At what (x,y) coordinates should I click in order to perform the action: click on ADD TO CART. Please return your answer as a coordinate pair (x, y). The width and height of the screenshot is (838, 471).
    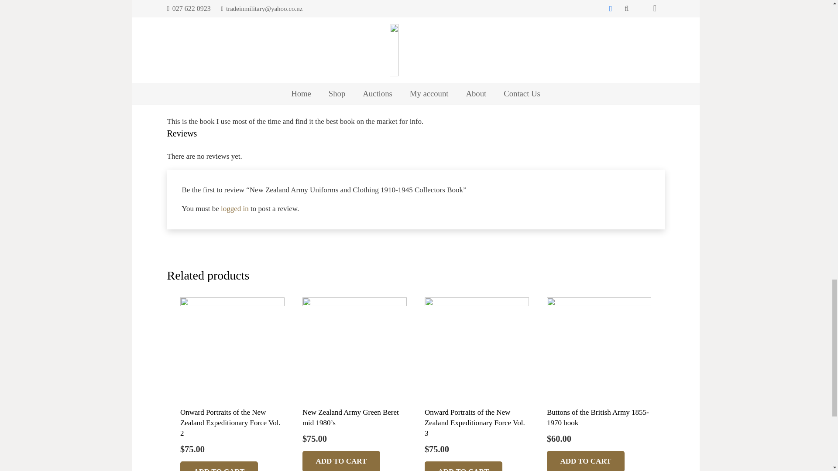
    Looking at the image, I should click on (464, 466).